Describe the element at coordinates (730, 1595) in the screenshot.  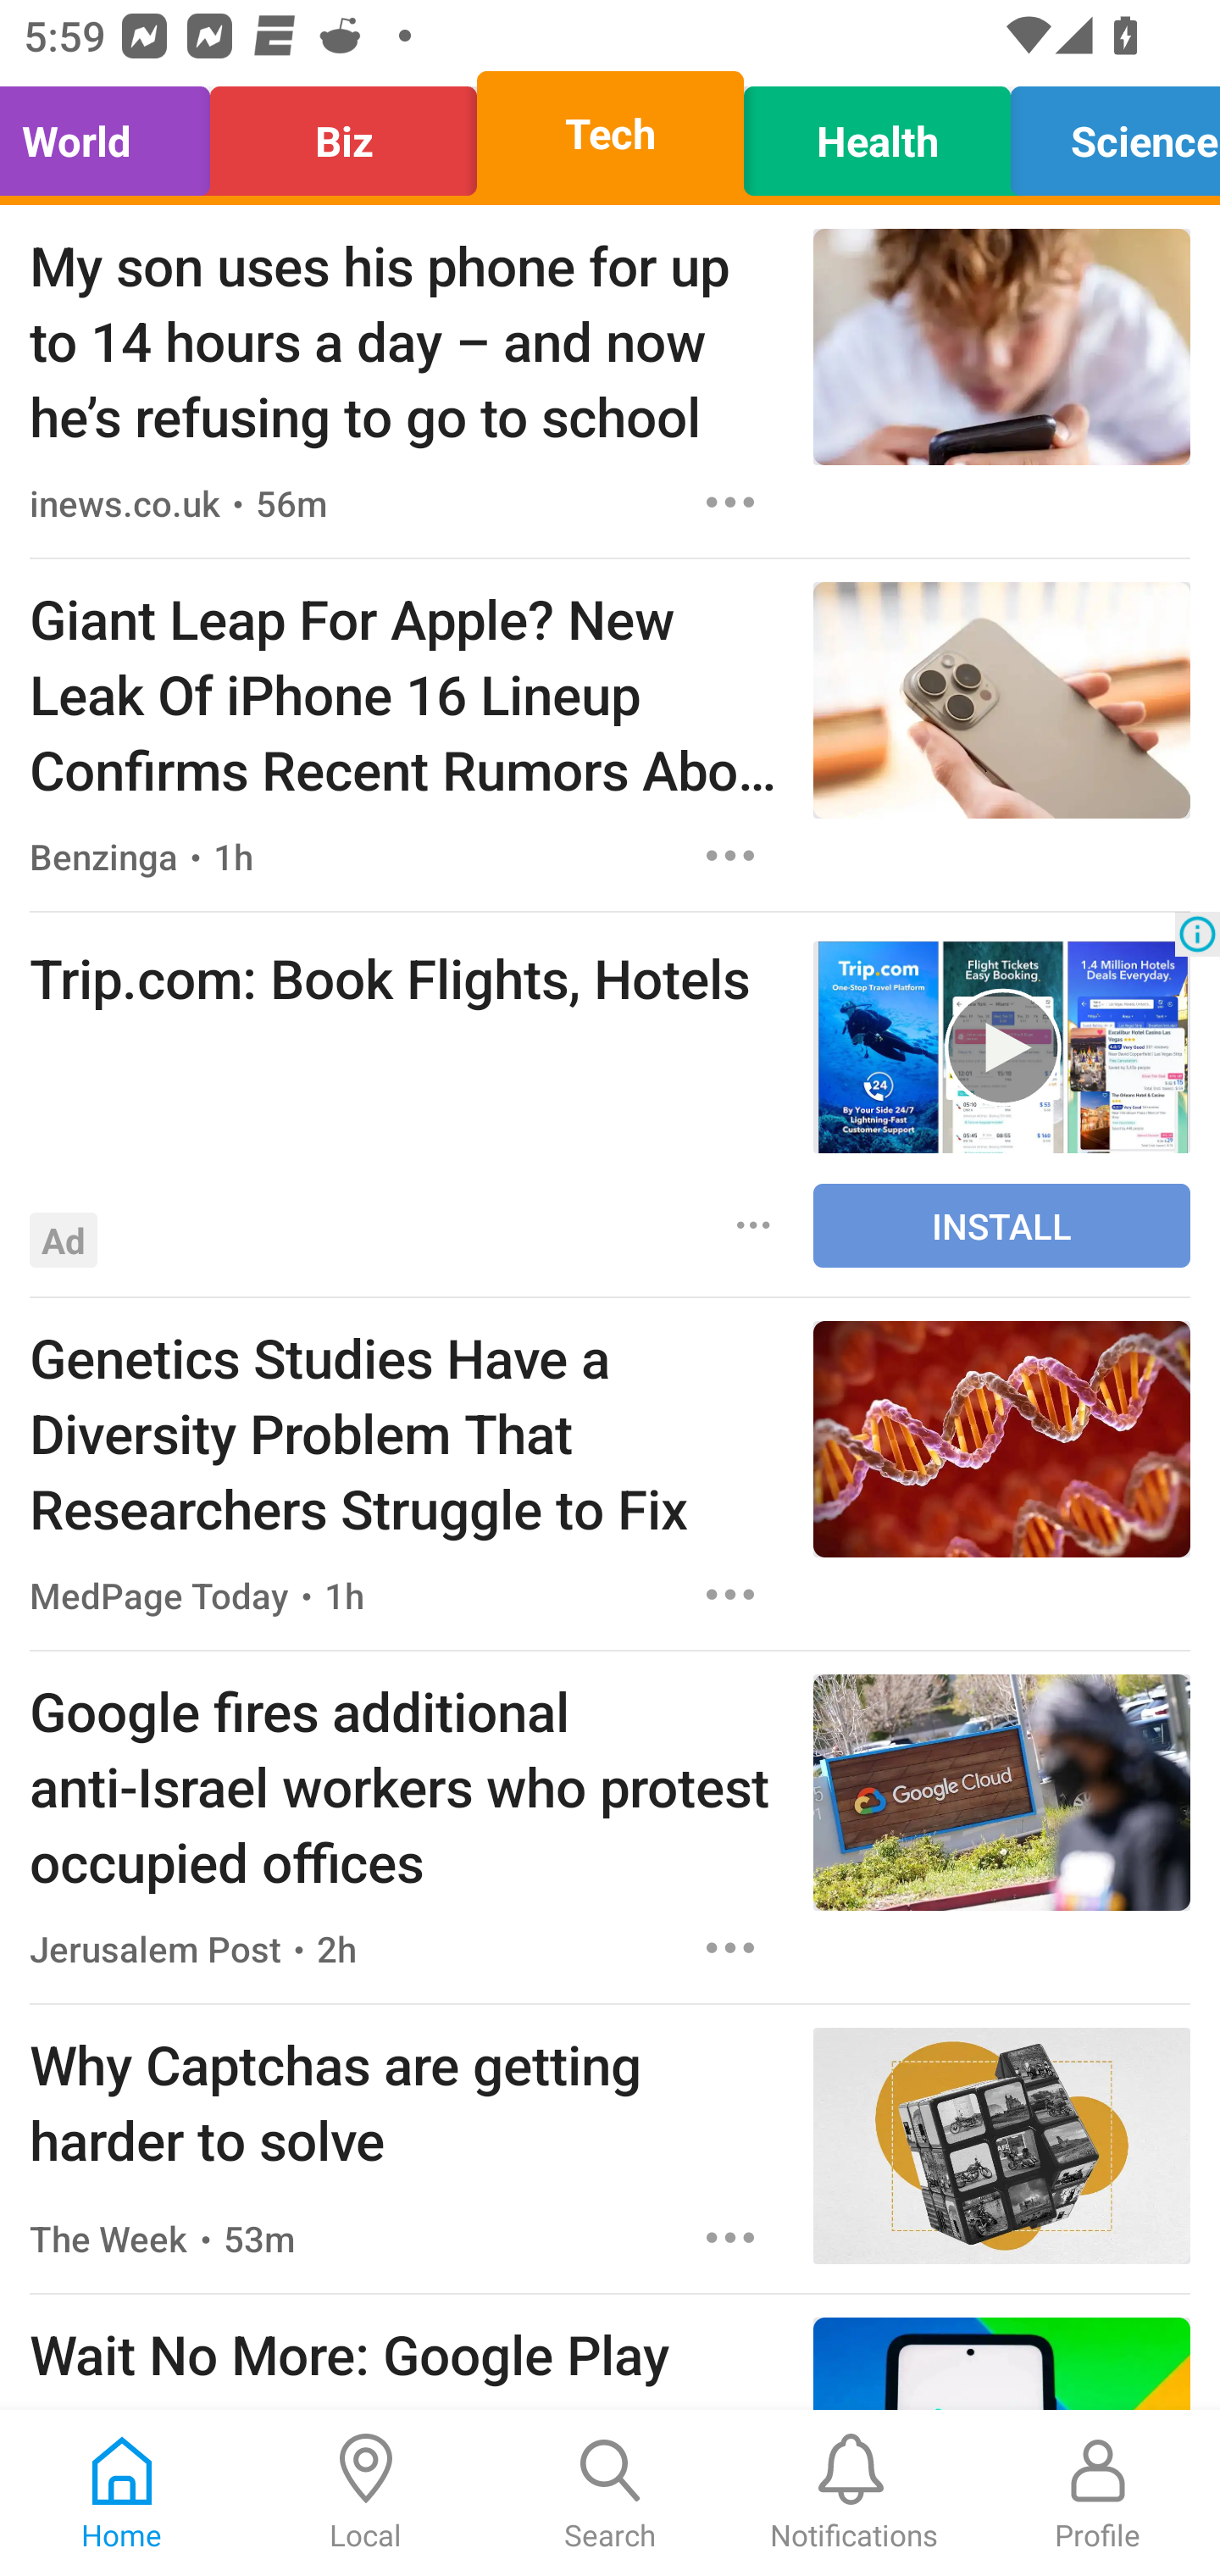
I see `Options` at that location.